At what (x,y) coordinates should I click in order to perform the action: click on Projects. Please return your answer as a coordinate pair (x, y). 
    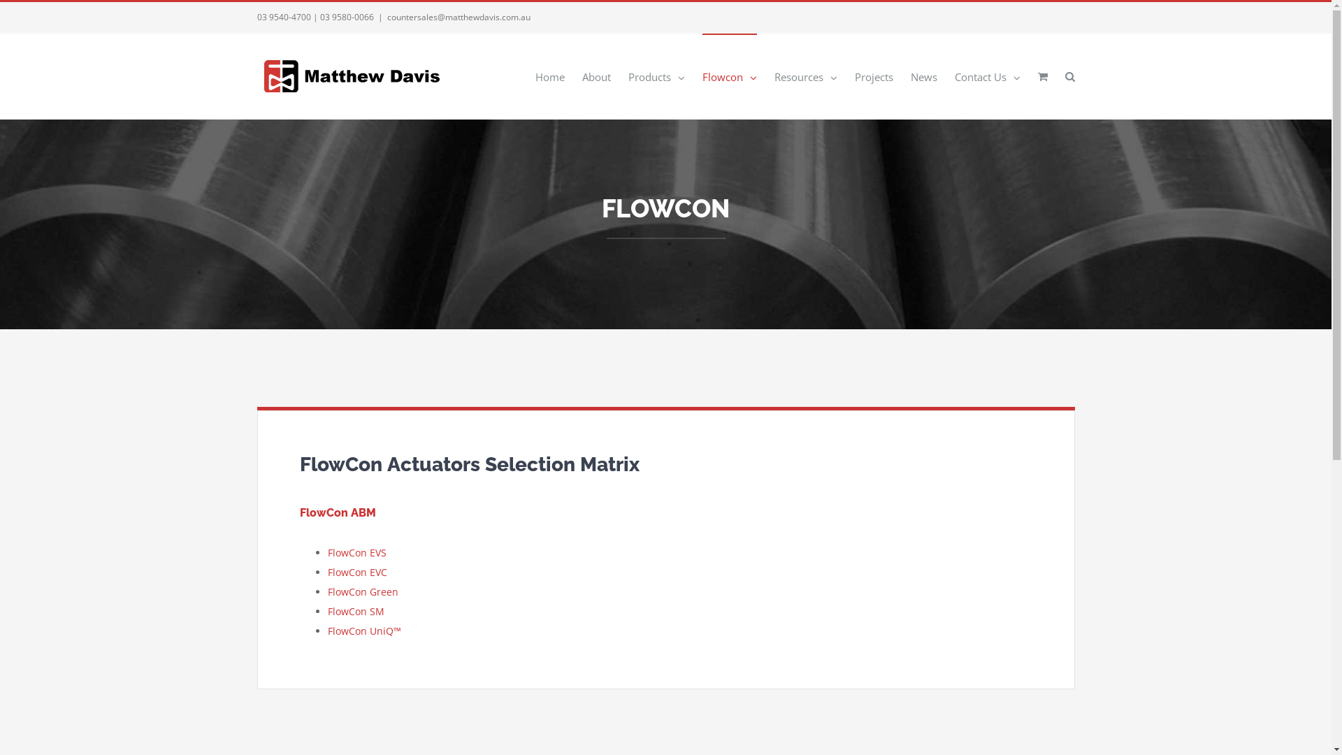
    Looking at the image, I should click on (874, 76).